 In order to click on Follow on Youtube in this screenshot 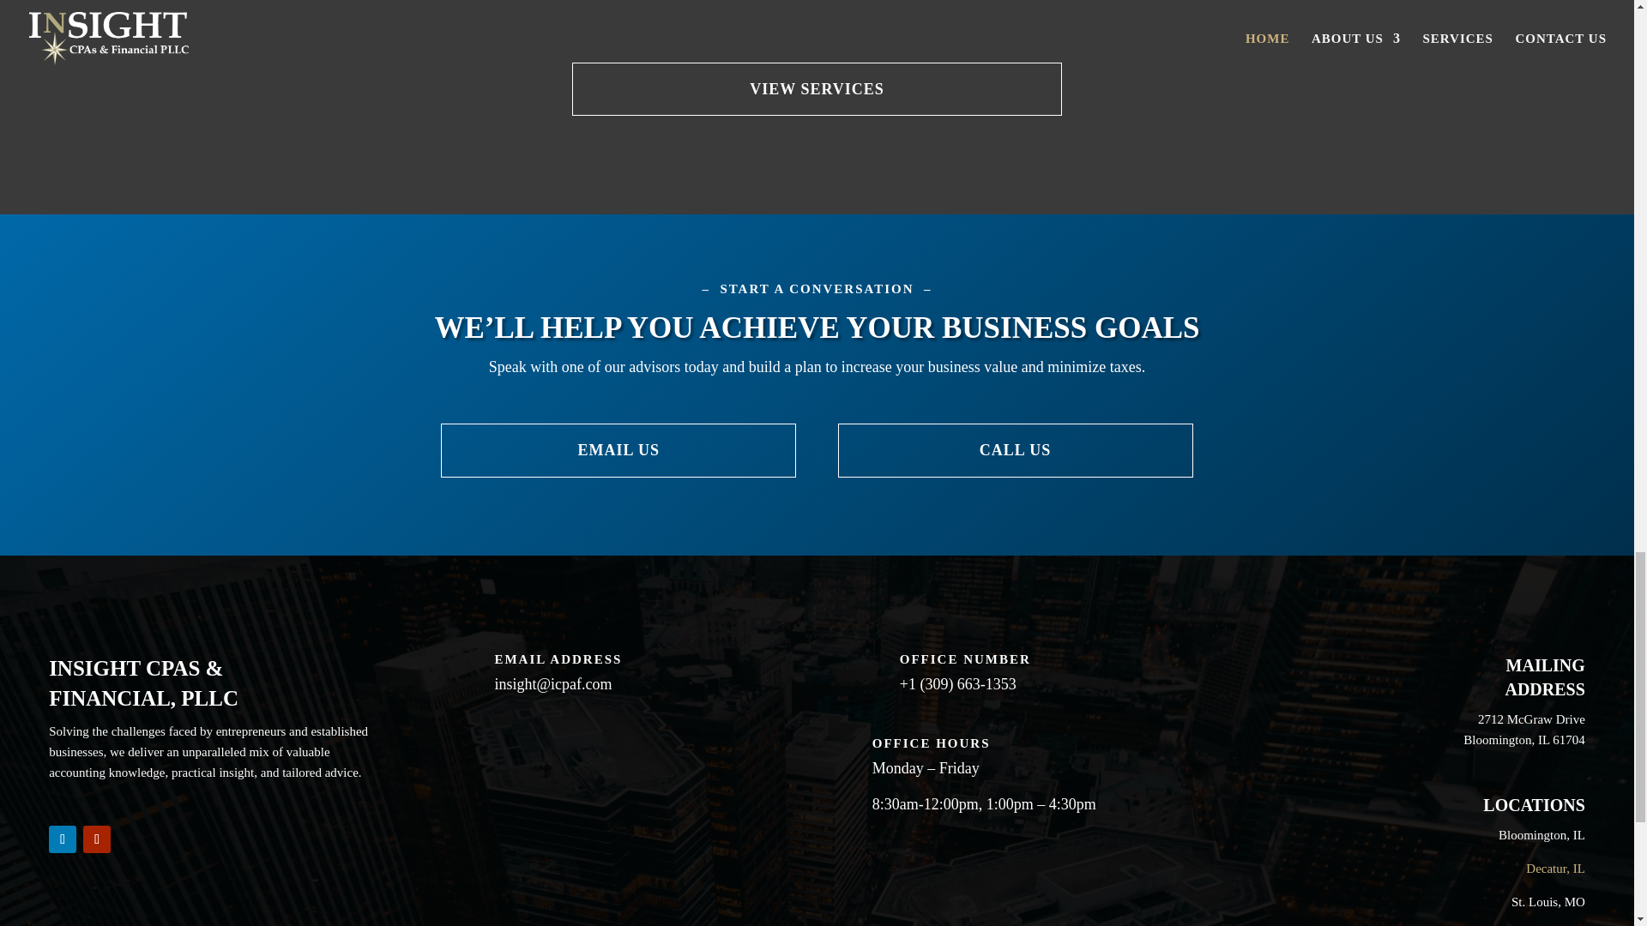, I will do `click(96, 839)`.